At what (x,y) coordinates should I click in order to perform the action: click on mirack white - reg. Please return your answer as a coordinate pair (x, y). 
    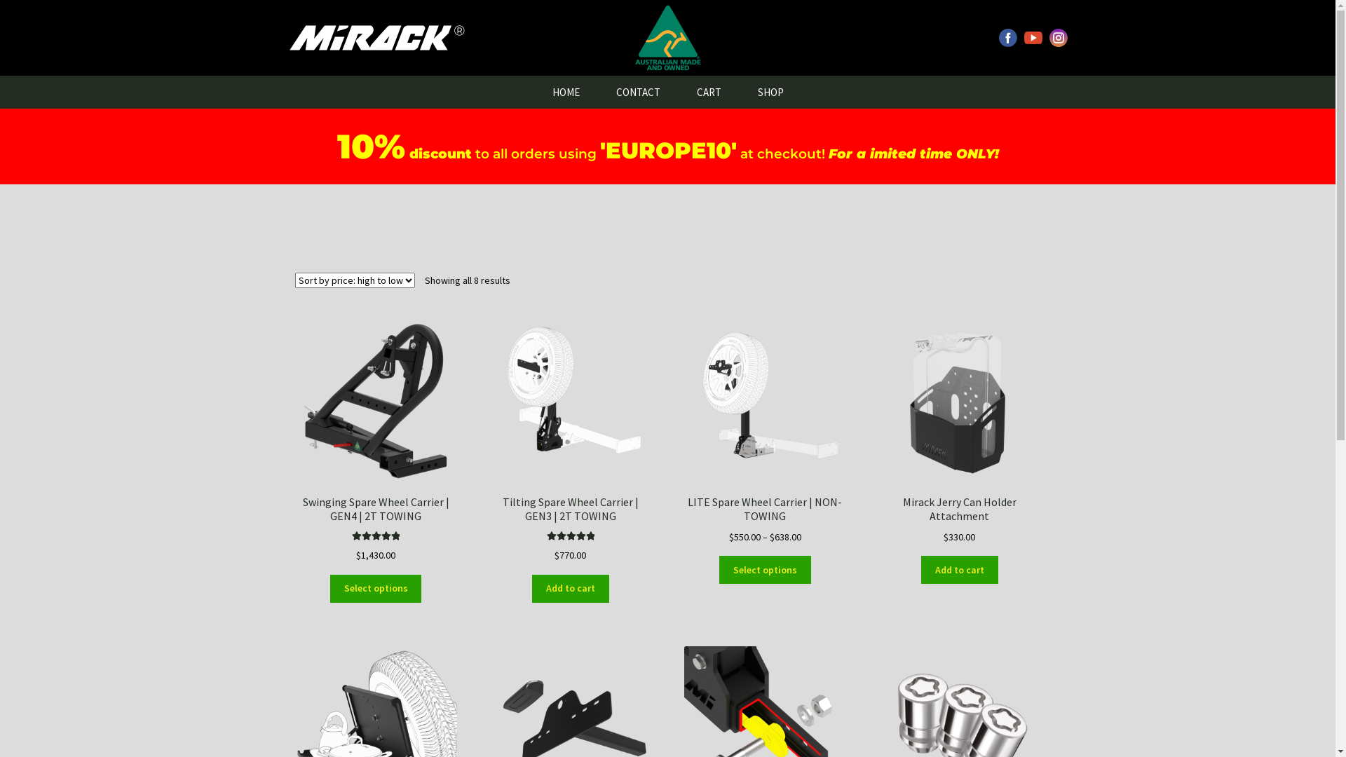
    Looking at the image, I should click on (373, 38).